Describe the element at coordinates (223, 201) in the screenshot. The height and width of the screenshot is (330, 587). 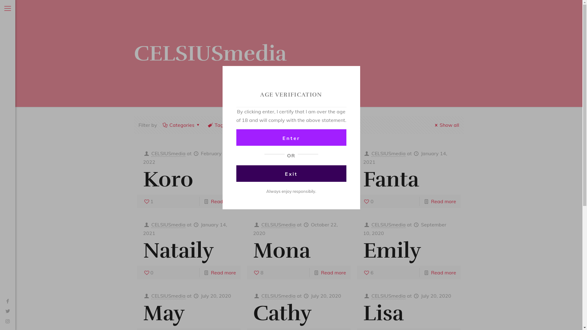
I see `Read more` at that location.